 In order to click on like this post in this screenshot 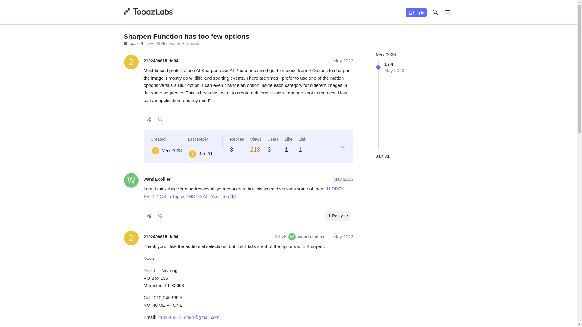, I will do `click(160, 120)`.